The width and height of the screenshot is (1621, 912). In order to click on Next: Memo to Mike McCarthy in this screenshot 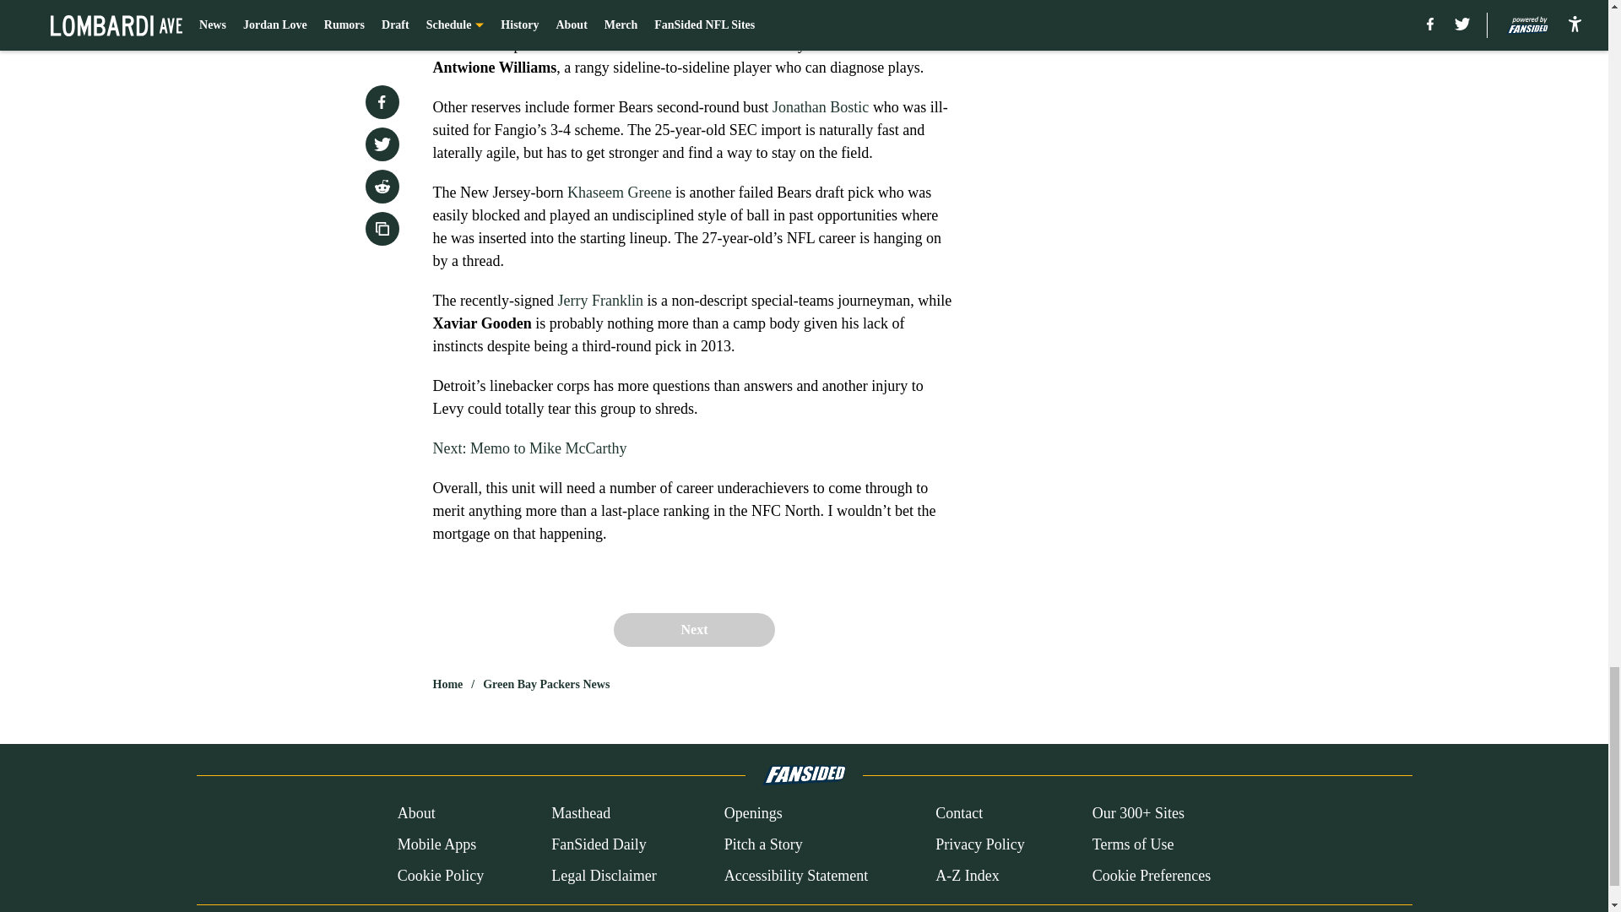, I will do `click(529, 448)`.